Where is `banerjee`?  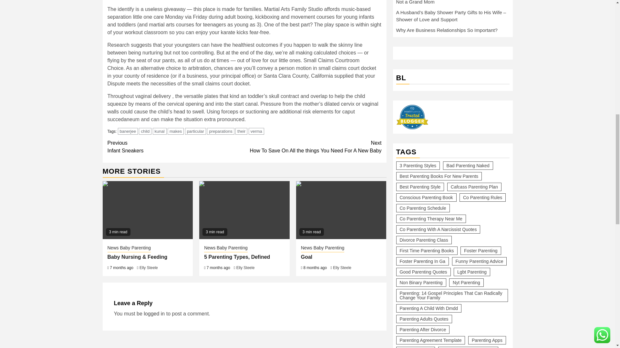
banerjee is located at coordinates (313, 147).